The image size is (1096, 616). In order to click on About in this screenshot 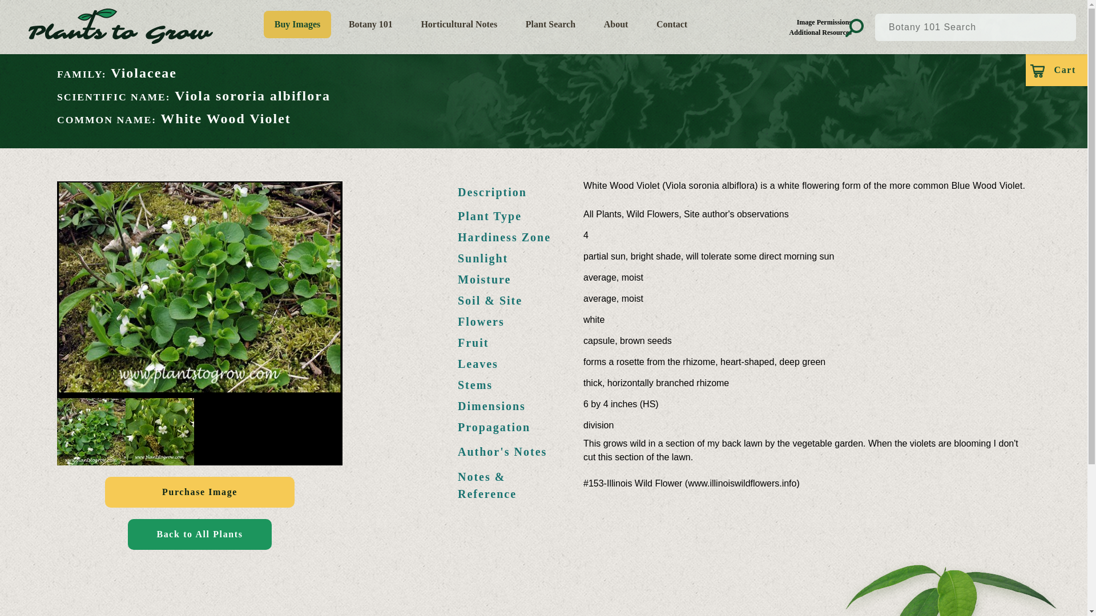, I will do `click(615, 24)`.